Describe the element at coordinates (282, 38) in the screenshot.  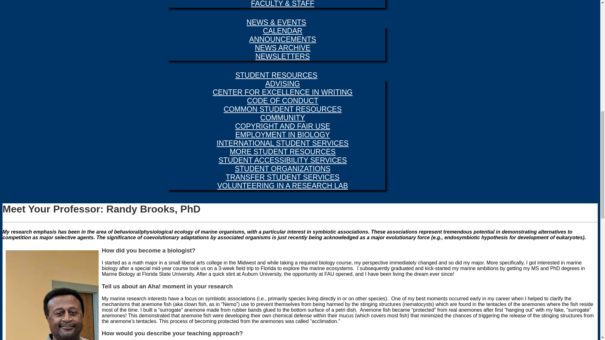
I see `ANNOUNCEMENTS` at that location.